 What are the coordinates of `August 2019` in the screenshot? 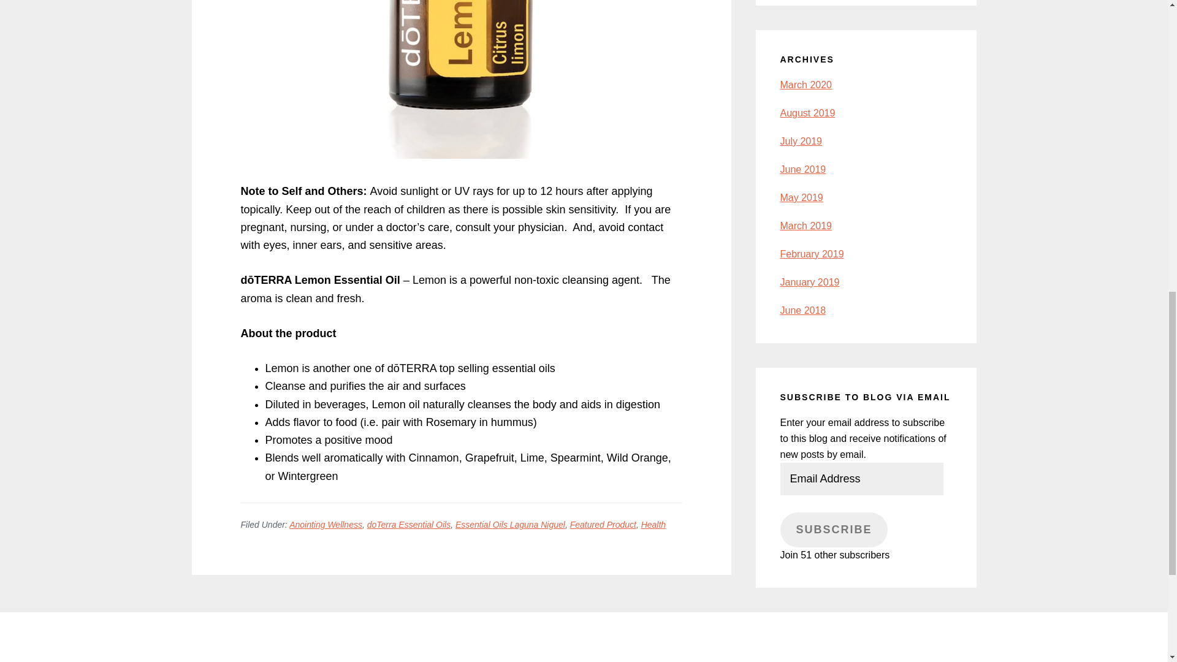 It's located at (807, 113).